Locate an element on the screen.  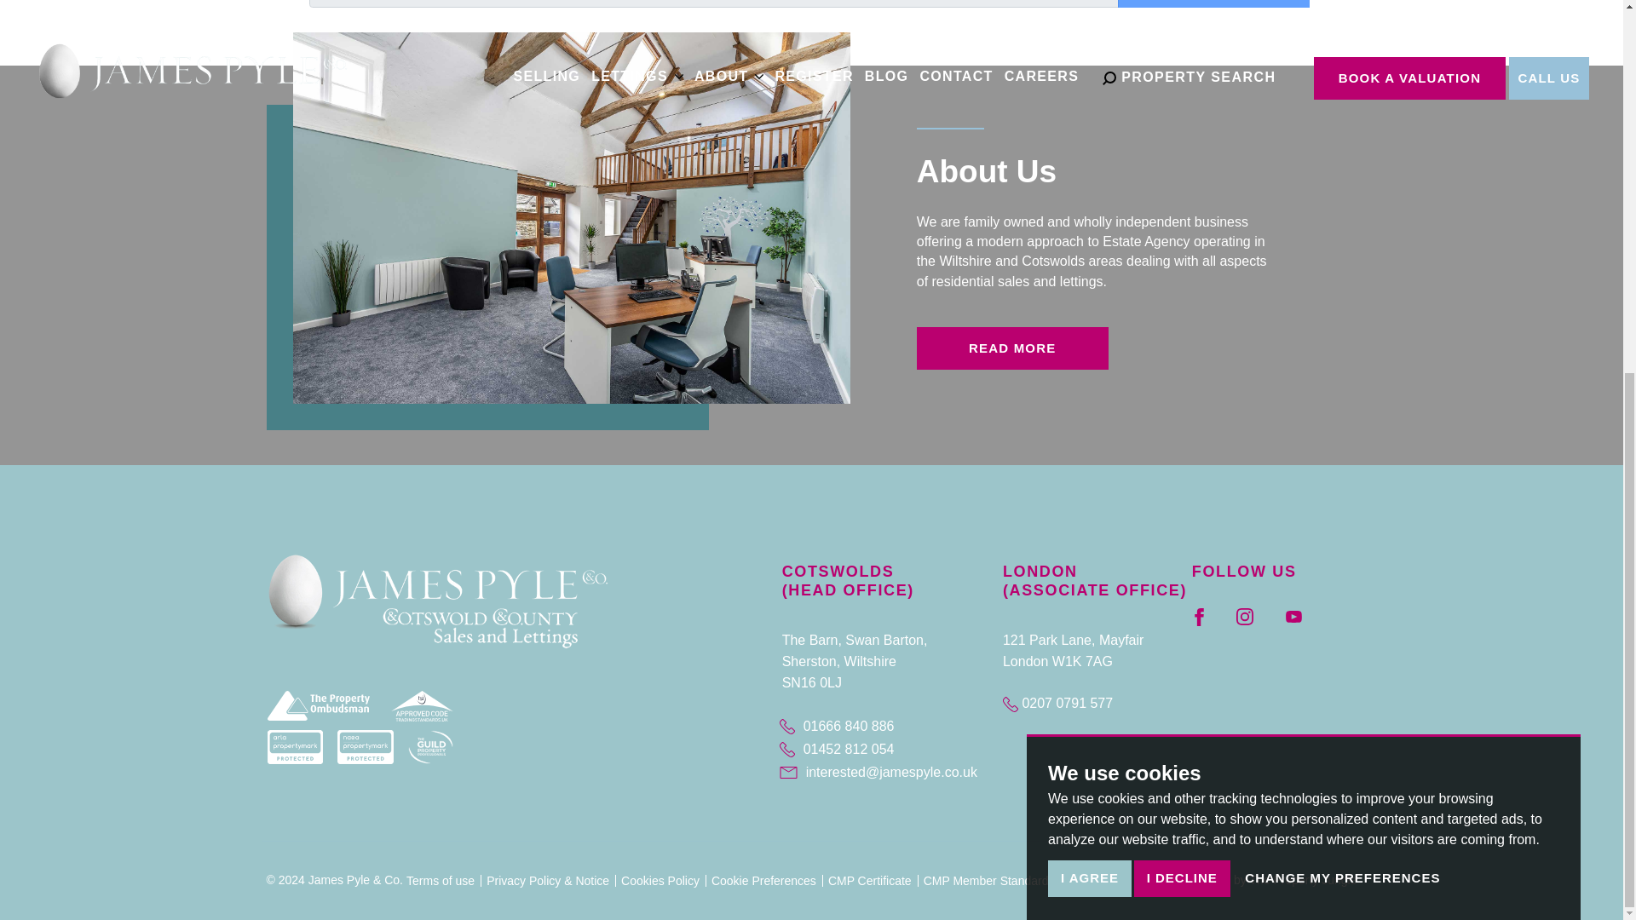
I AGREE is located at coordinates (1090, 440).